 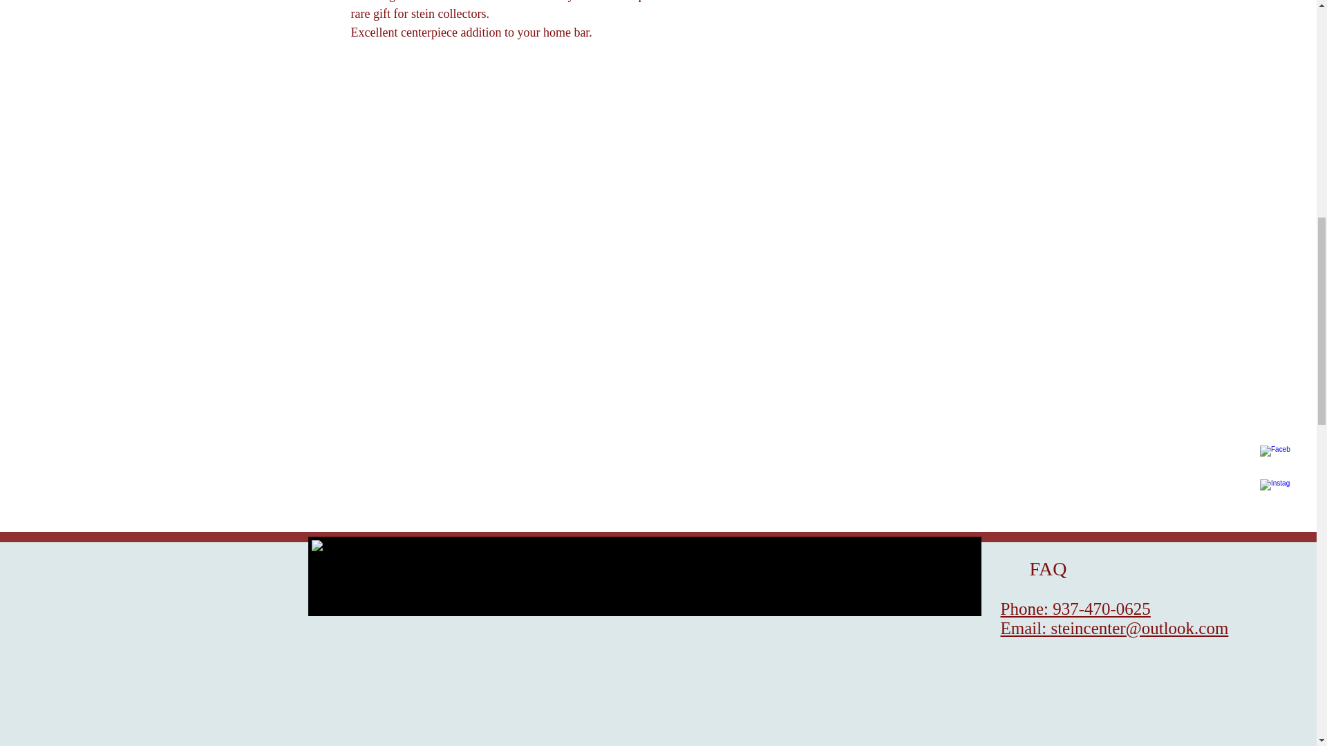 I want to click on       FAQ, so click(x=1033, y=568).